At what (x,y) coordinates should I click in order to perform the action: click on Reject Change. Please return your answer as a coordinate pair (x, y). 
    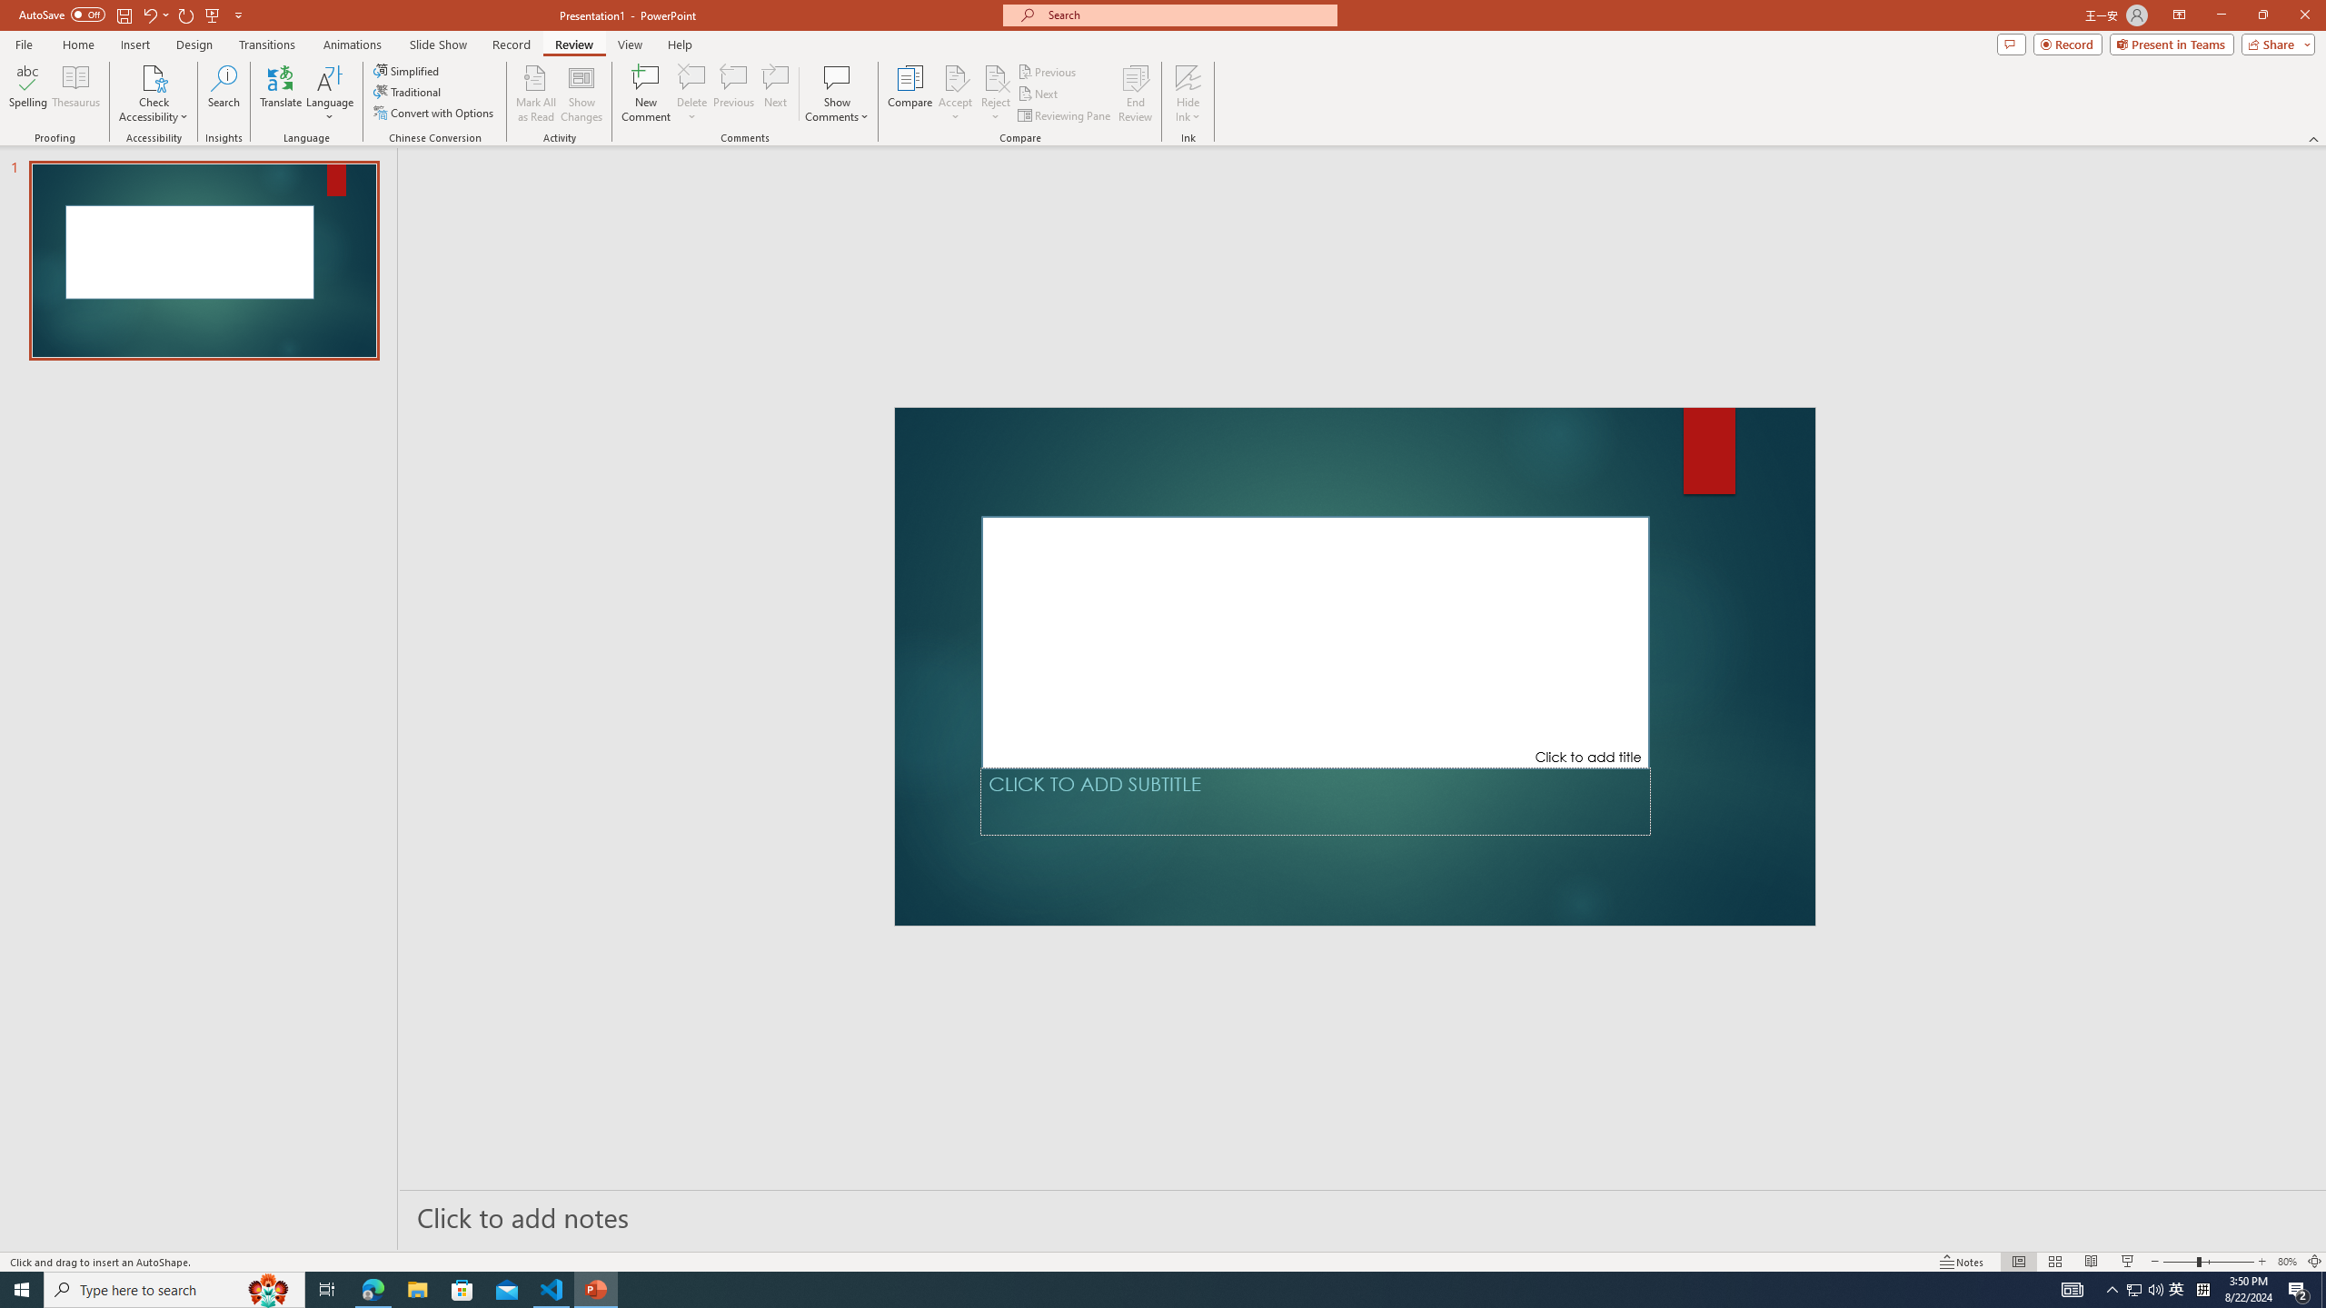
    Looking at the image, I should click on (996, 77).